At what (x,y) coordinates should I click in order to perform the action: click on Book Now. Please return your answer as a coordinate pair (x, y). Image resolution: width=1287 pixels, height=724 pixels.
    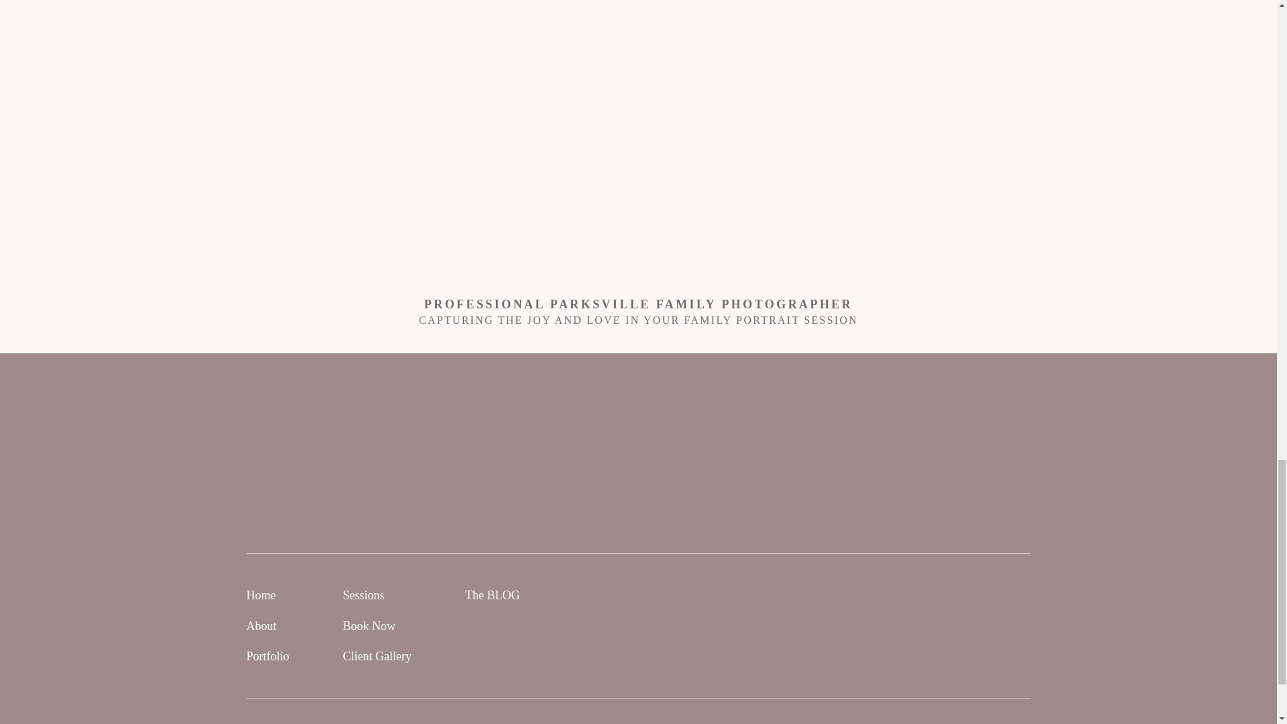
    Looking at the image, I should click on (370, 626).